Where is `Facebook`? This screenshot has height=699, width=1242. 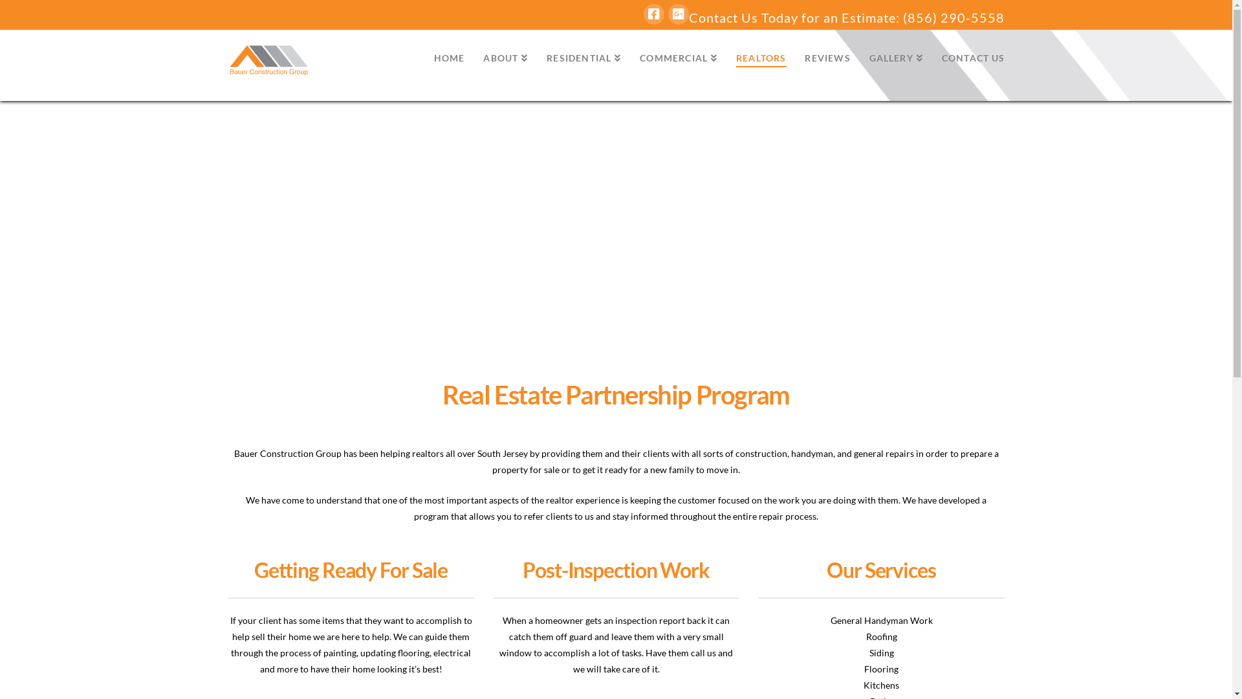
Facebook is located at coordinates (653, 14).